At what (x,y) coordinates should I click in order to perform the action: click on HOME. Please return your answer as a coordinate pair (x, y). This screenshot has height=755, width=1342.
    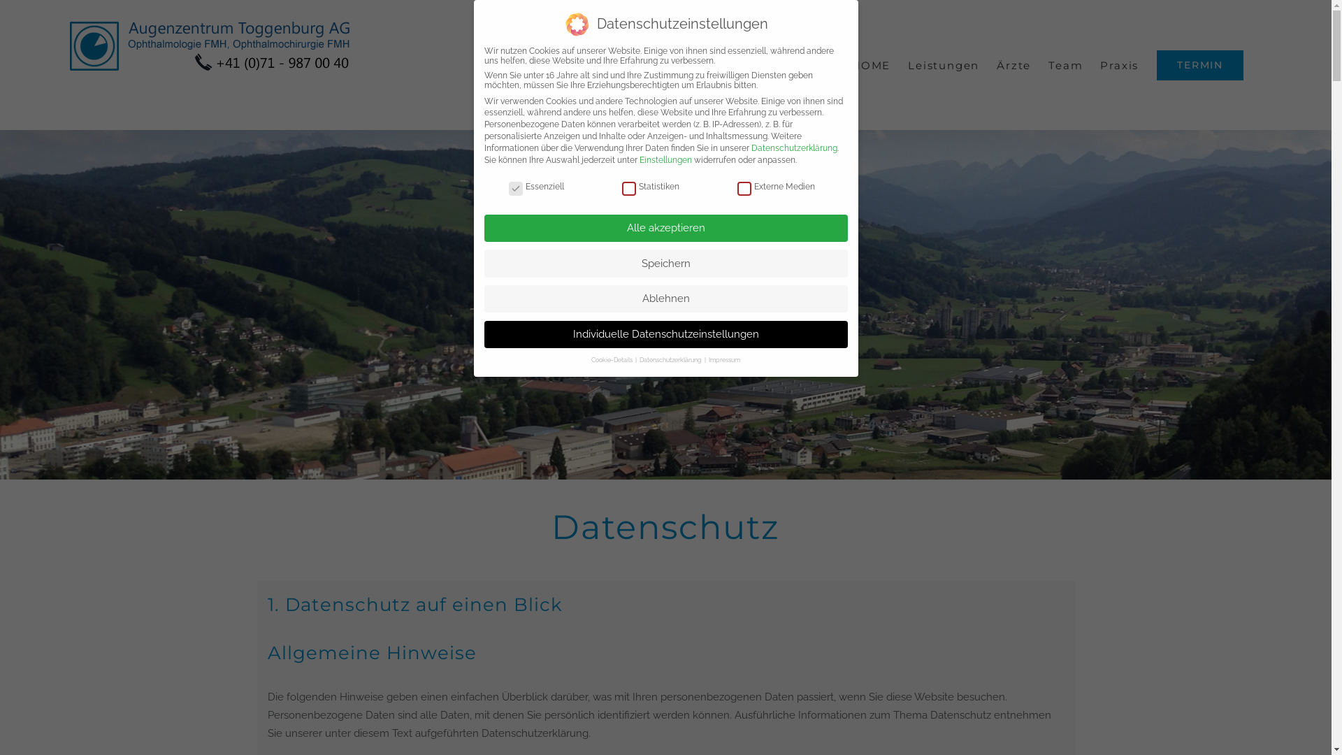
    Looking at the image, I should click on (871, 65).